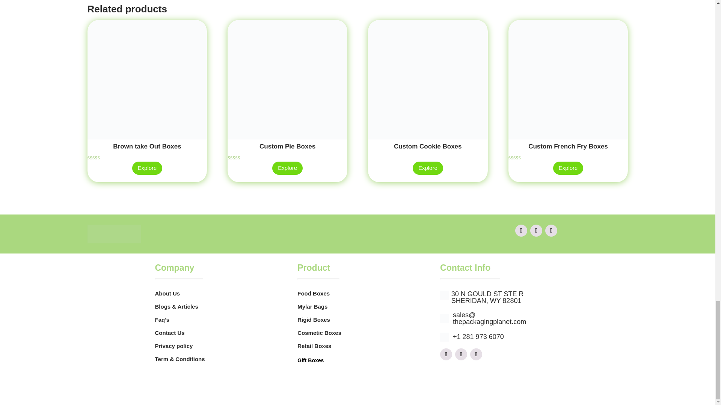  What do you see at coordinates (521, 230) in the screenshot?
I see `Follow on Facebook` at bounding box center [521, 230].